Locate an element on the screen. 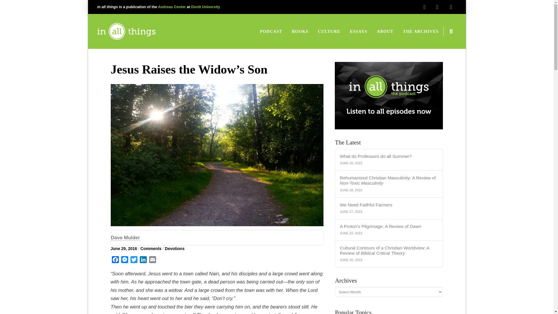 Image resolution: width=558 pixels, height=314 pixels. Twitter is located at coordinates (134, 261).